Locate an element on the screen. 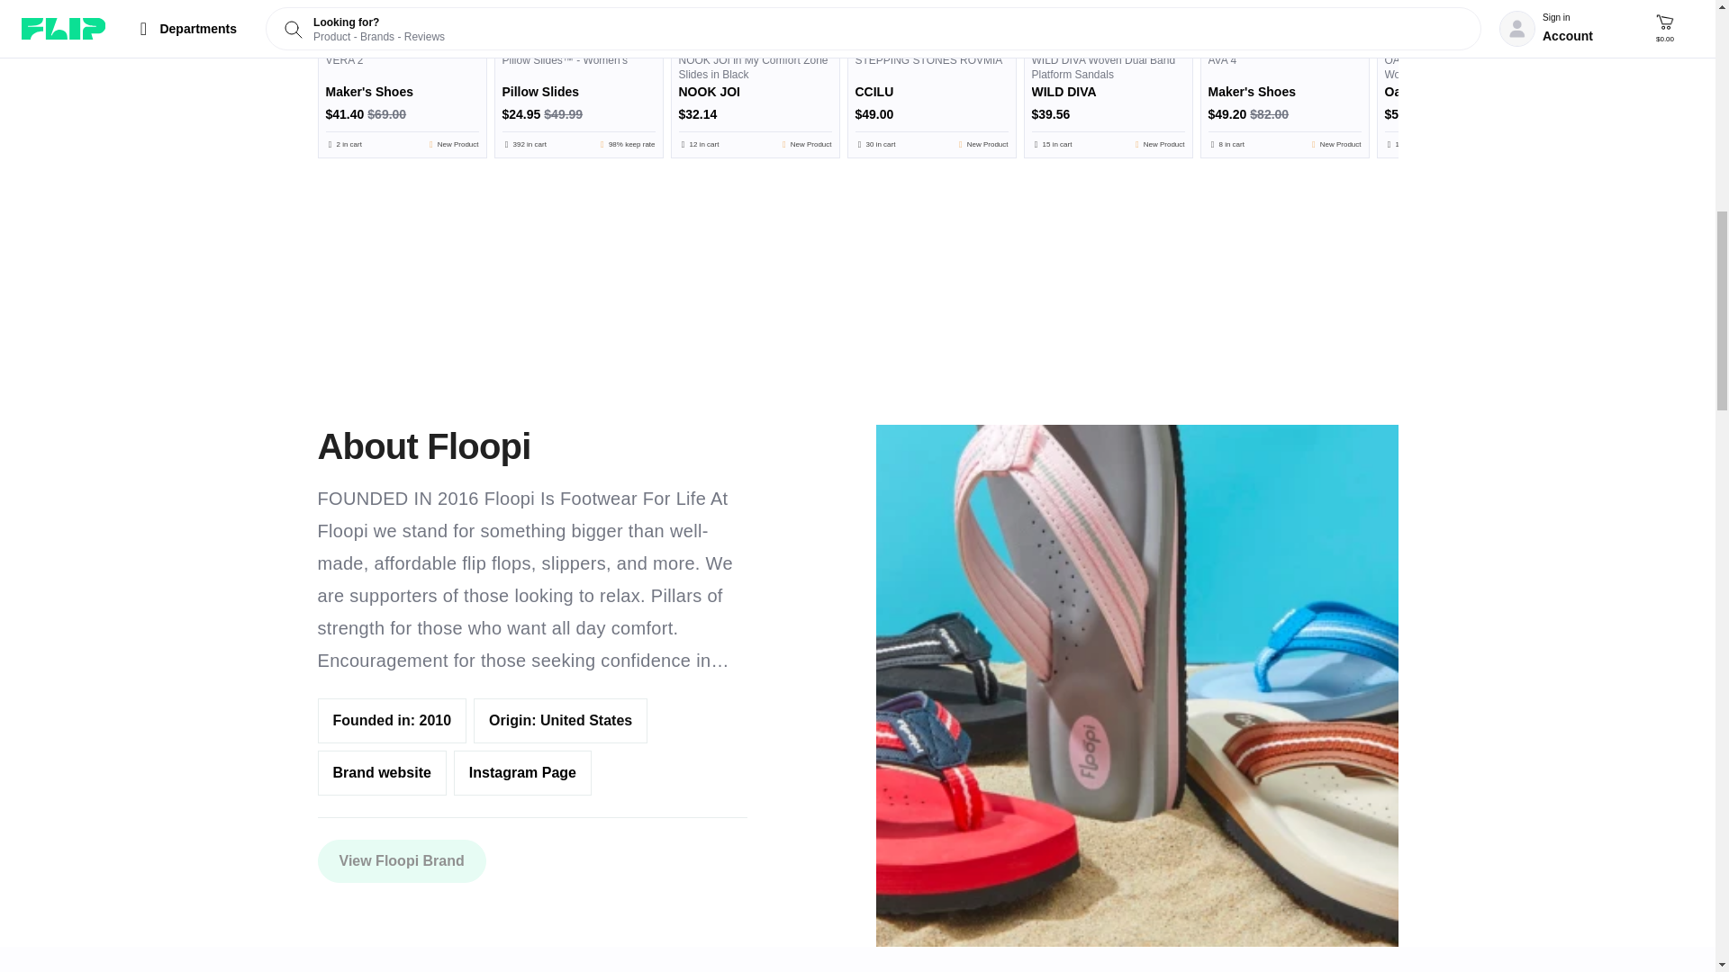 Image resolution: width=1729 pixels, height=972 pixels. NOOK JOI in My Comfort Zone Slides in Black is located at coordinates (755, 101).